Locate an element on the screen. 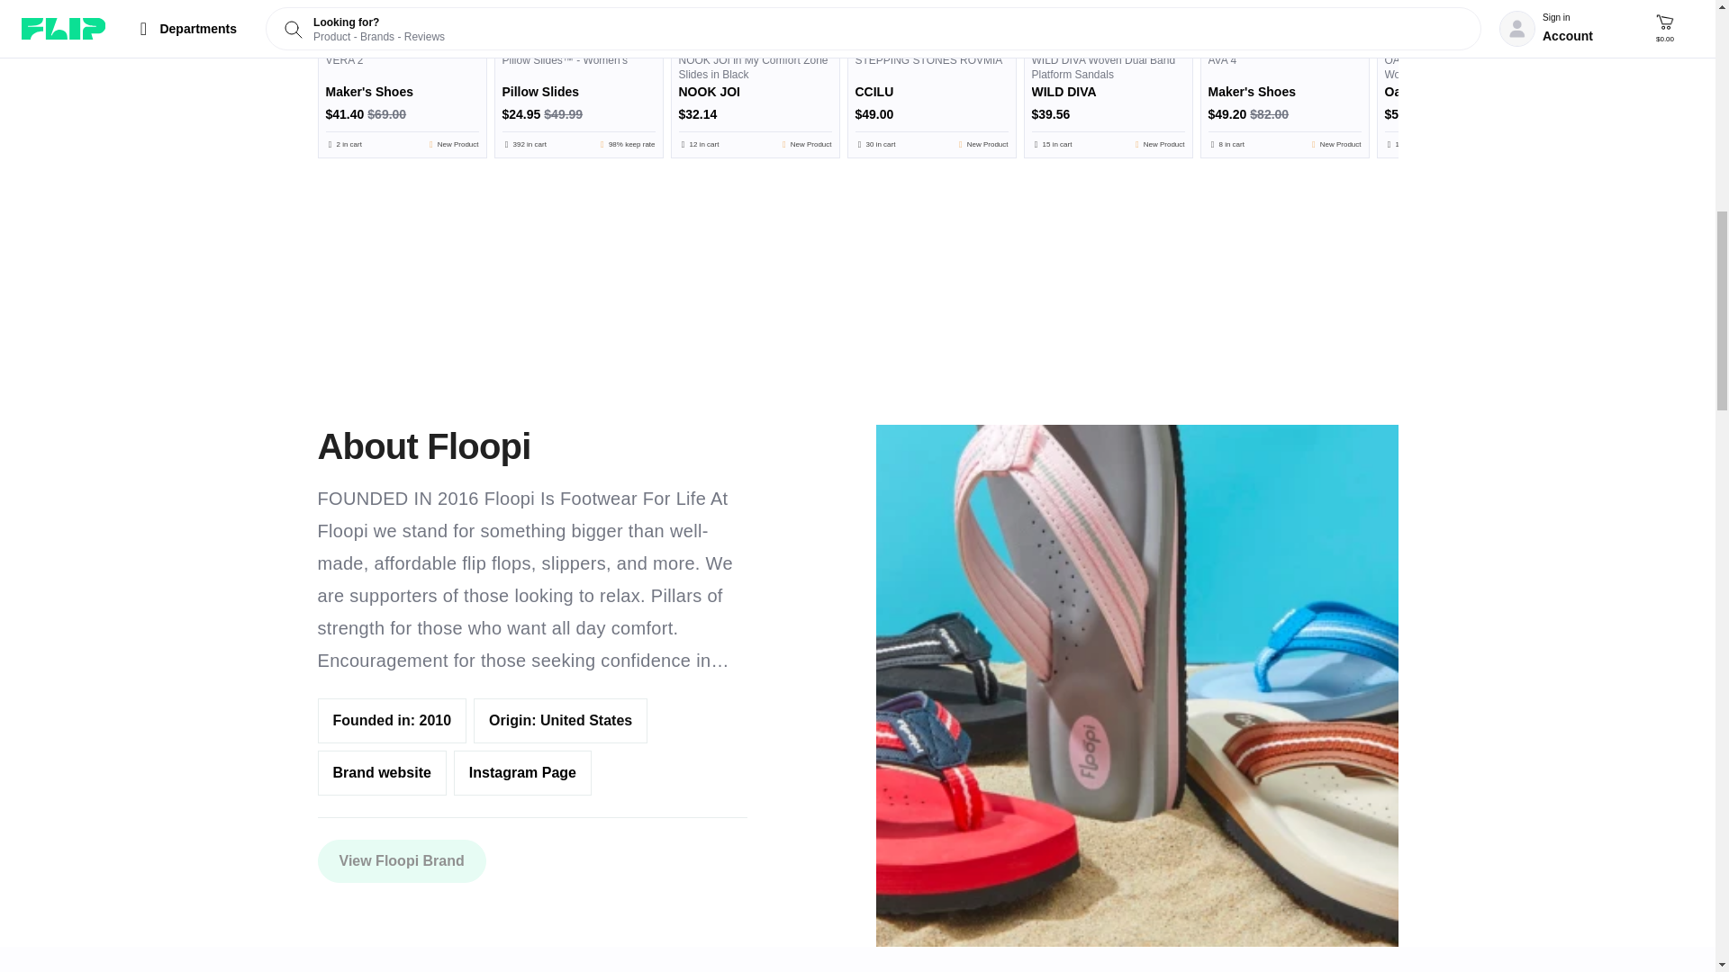 Image resolution: width=1729 pixels, height=972 pixels. NOOK JOI in My Comfort Zone Slides in Black is located at coordinates (755, 101).